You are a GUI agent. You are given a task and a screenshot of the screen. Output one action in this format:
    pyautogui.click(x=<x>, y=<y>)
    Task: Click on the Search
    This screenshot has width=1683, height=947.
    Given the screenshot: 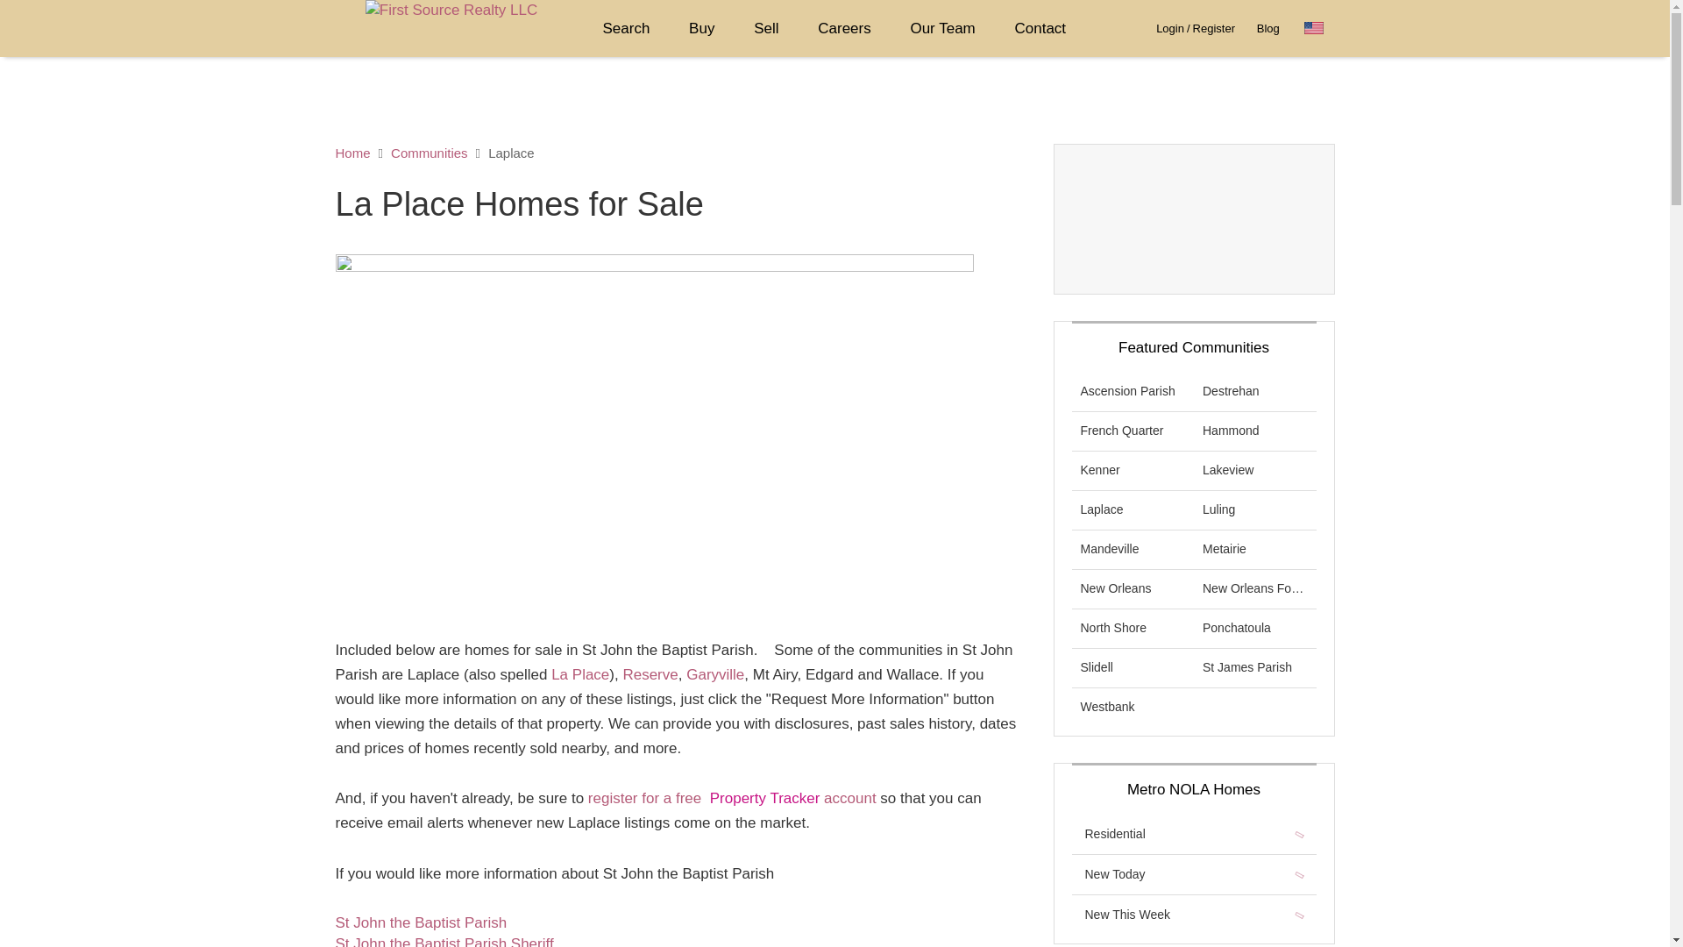 What is the action you would take?
    pyautogui.click(x=627, y=28)
    